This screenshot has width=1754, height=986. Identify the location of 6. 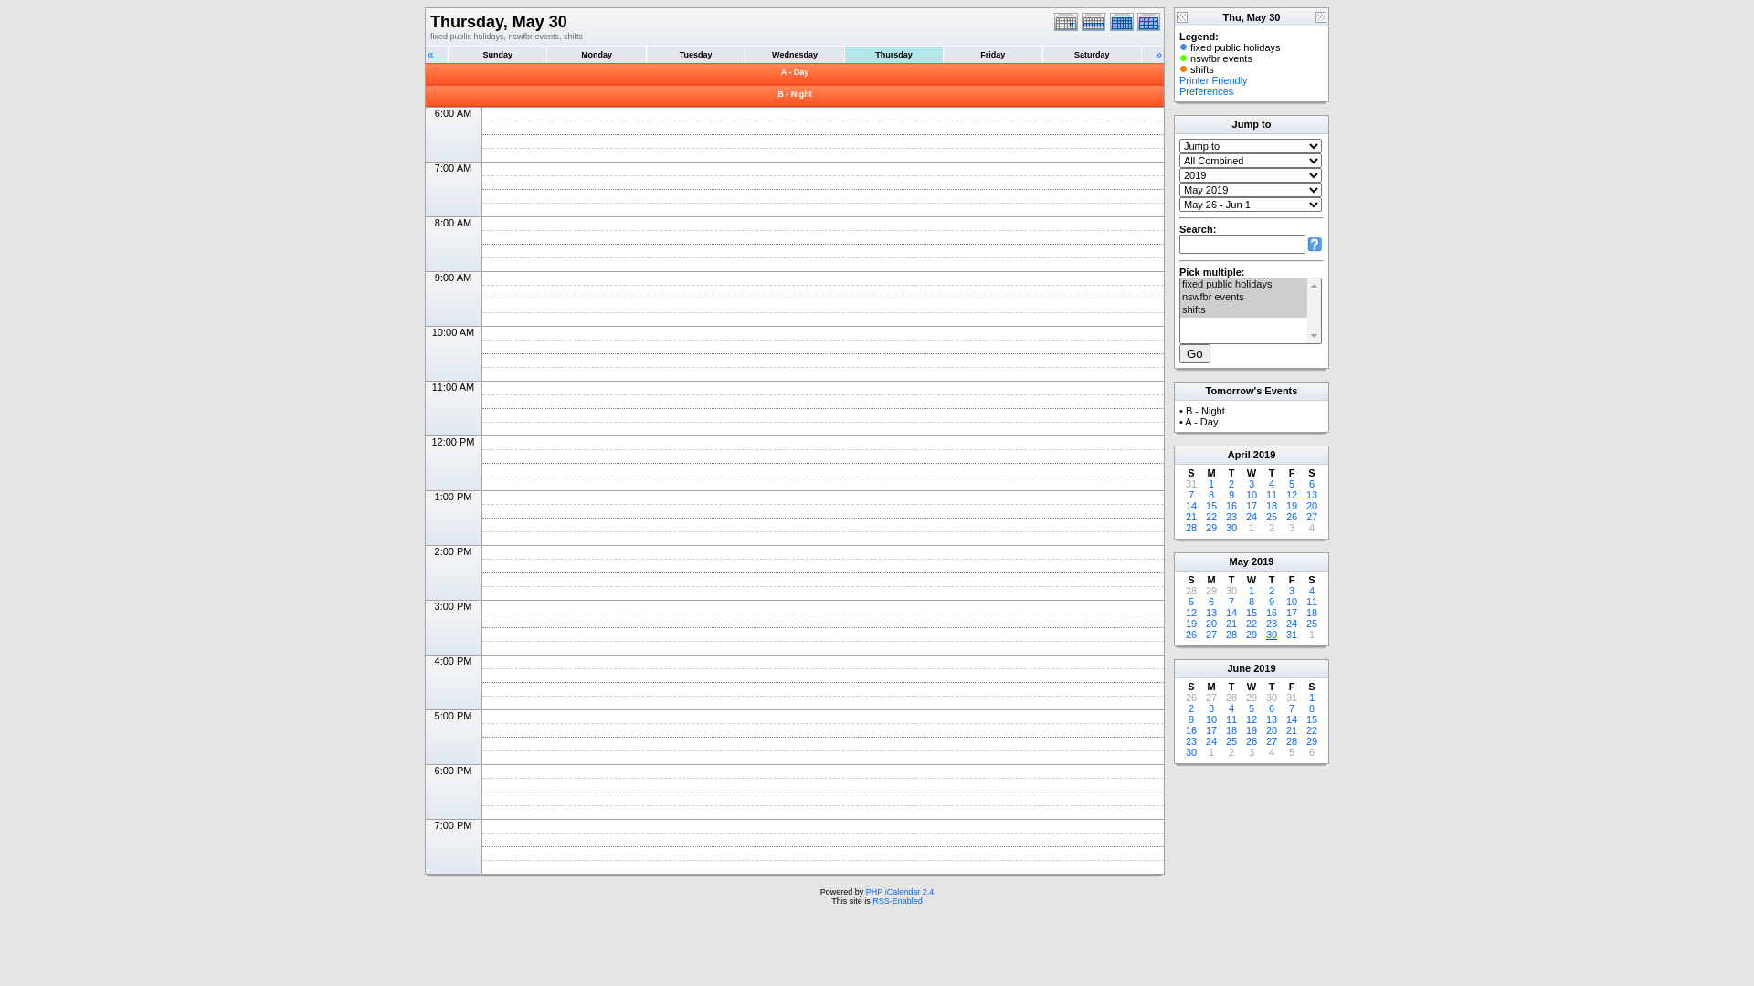
(1312, 752).